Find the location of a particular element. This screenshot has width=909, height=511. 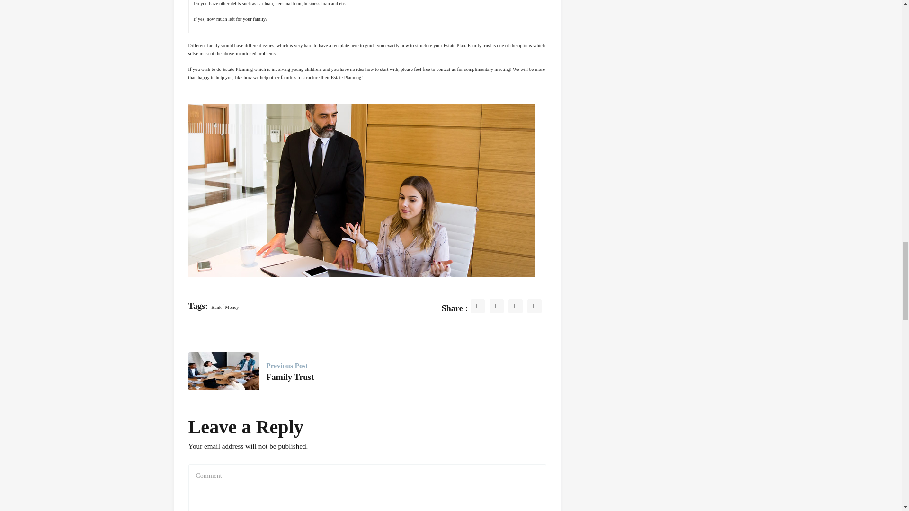

Money is located at coordinates (232, 307).